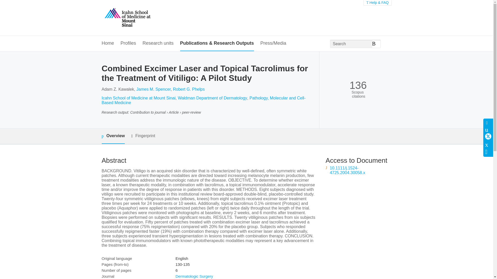 Image resolution: width=497 pixels, height=279 pixels. What do you see at coordinates (143, 136) in the screenshot?
I see `Fingerprint` at bounding box center [143, 136].